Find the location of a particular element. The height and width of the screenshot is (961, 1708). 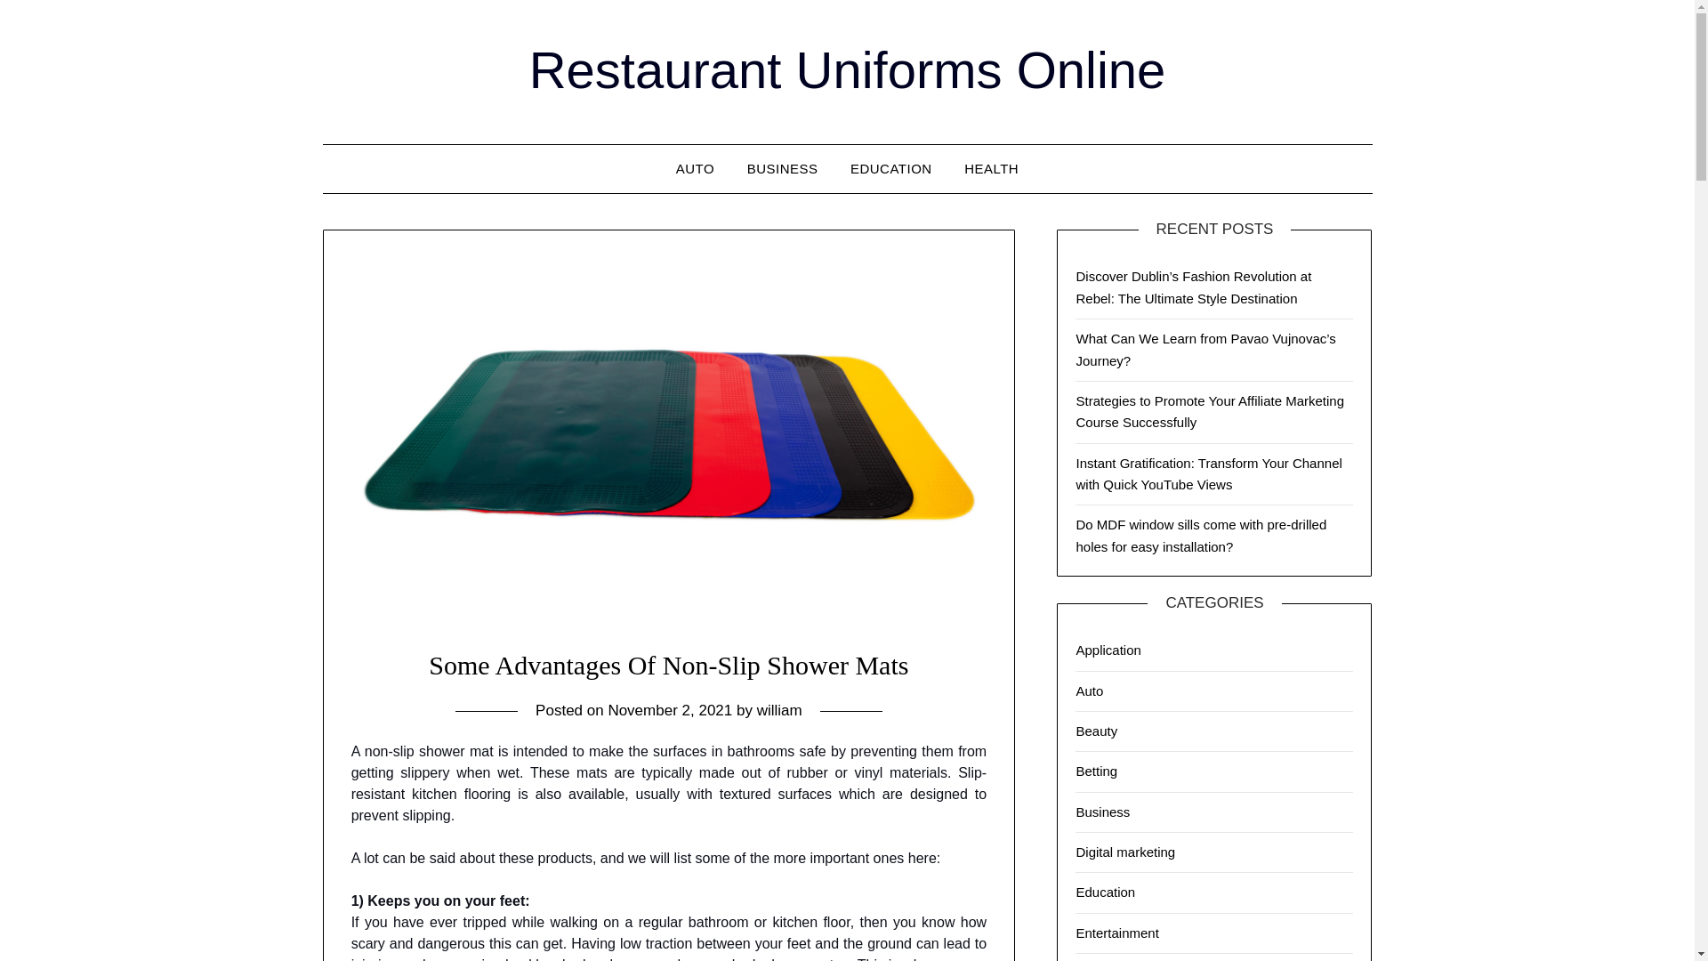

Application is located at coordinates (1108, 650).